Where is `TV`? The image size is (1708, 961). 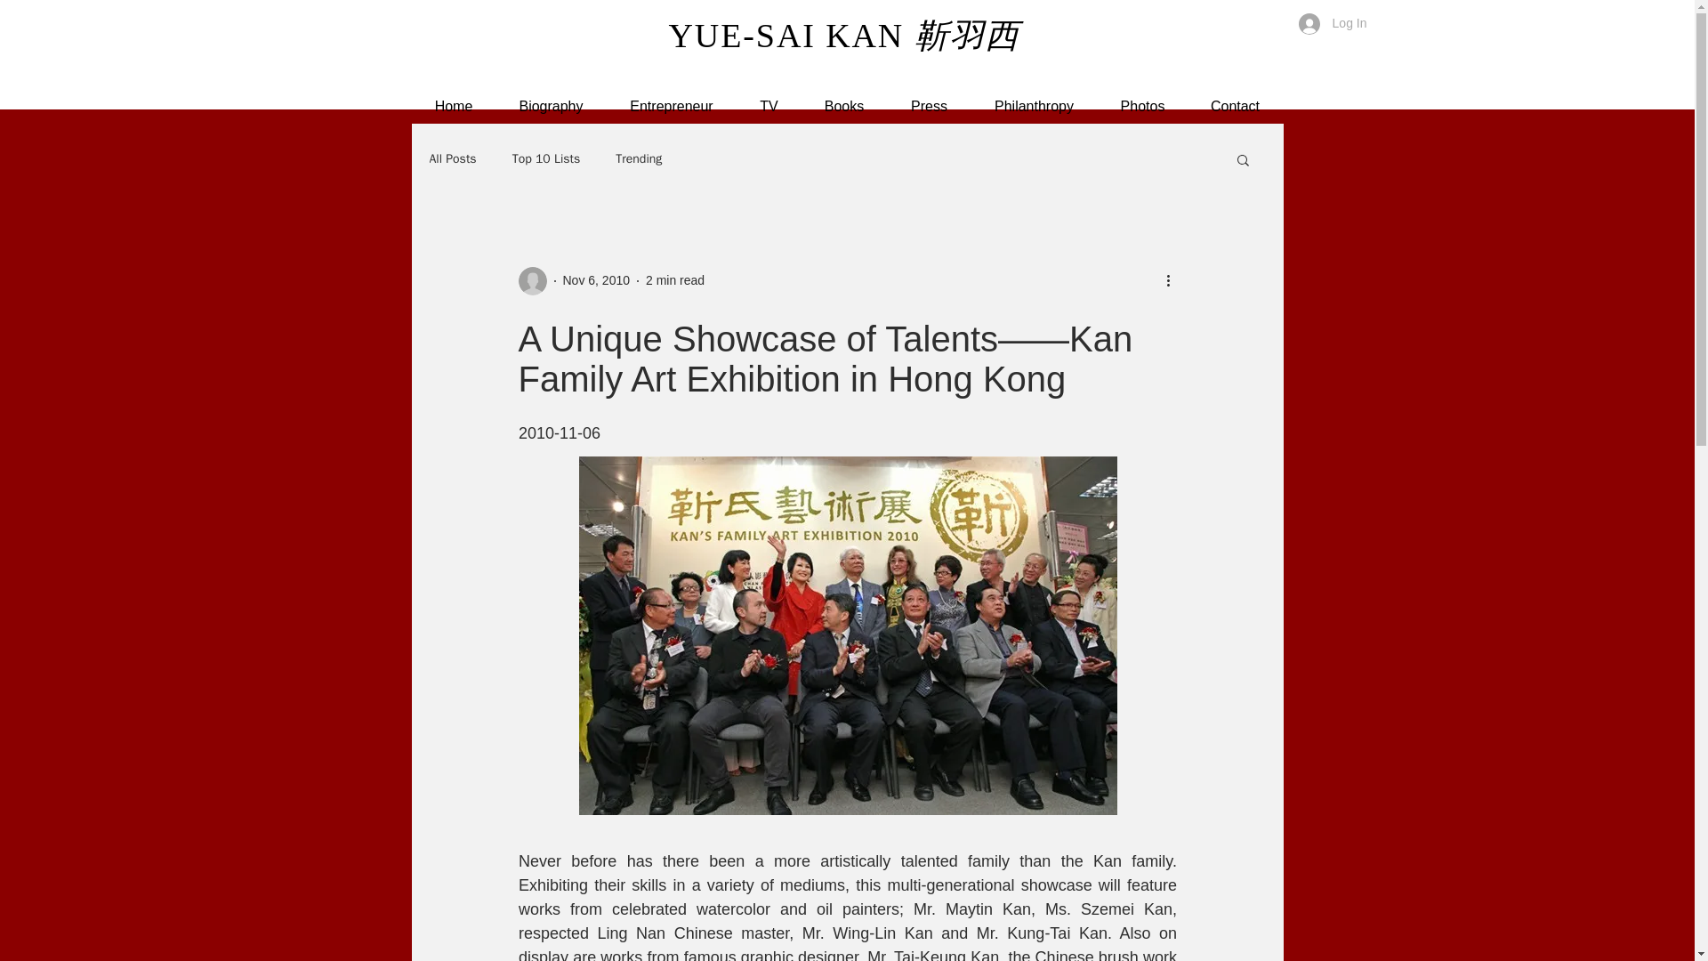 TV is located at coordinates (769, 107).